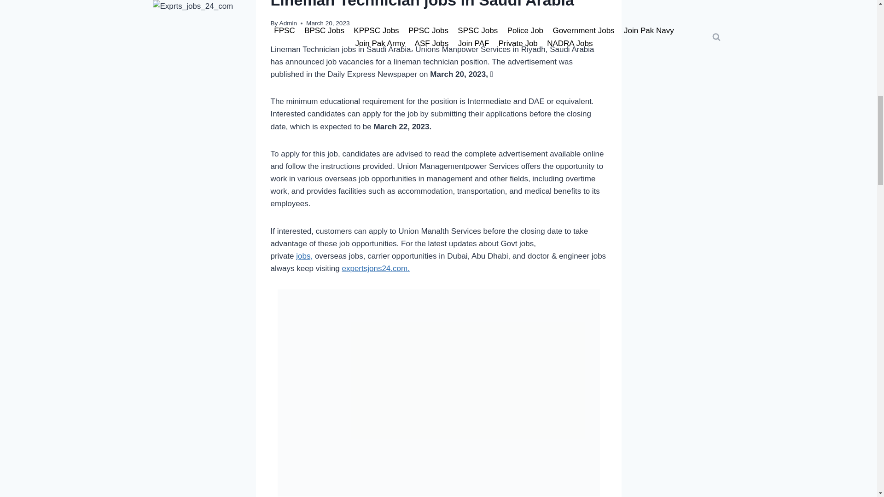  What do you see at coordinates (304, 256) in the screenshot?
I see `jobs,` at bounding box center [304, 256].